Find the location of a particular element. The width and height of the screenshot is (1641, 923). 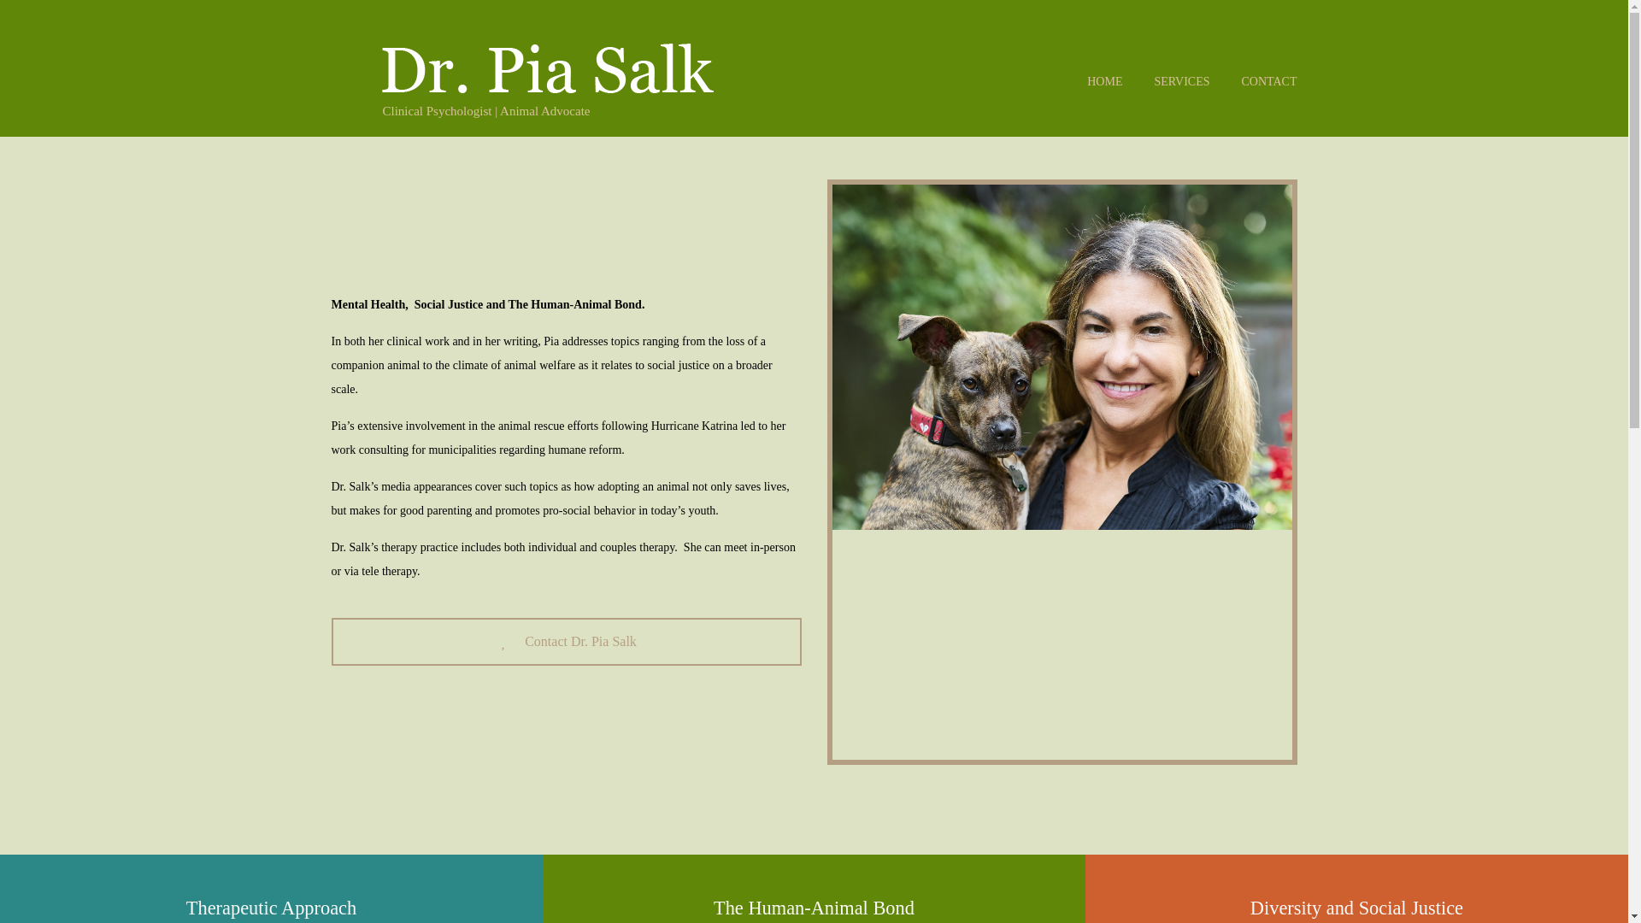

SERVICES is located at coordinates (1181, 81).